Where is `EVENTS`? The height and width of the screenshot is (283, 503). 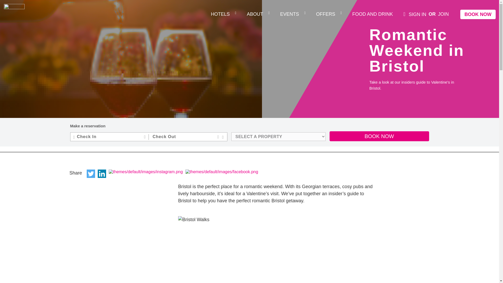
EVENTS is located at coordinates (289, 14).